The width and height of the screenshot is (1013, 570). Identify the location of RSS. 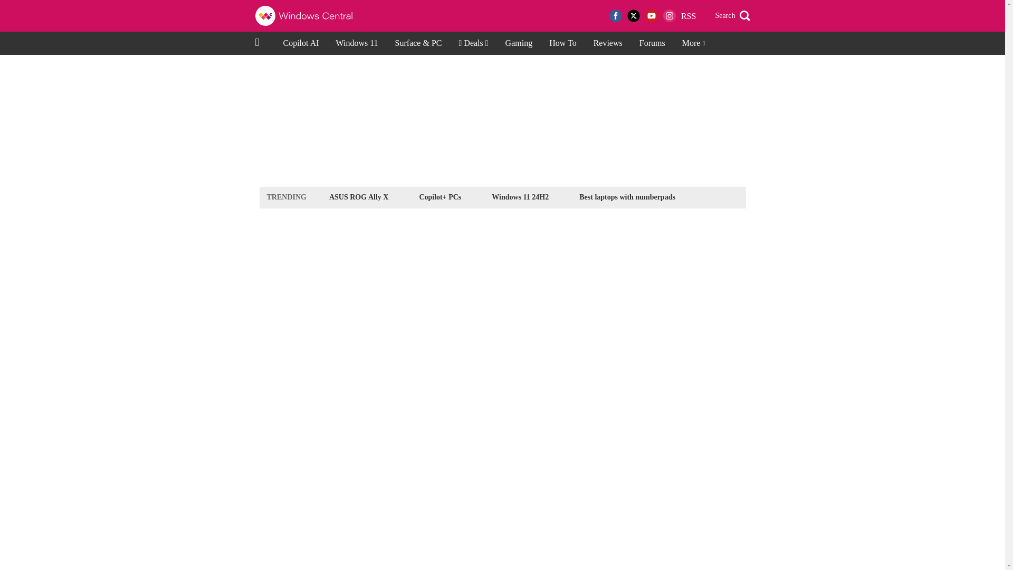
(688, 16).